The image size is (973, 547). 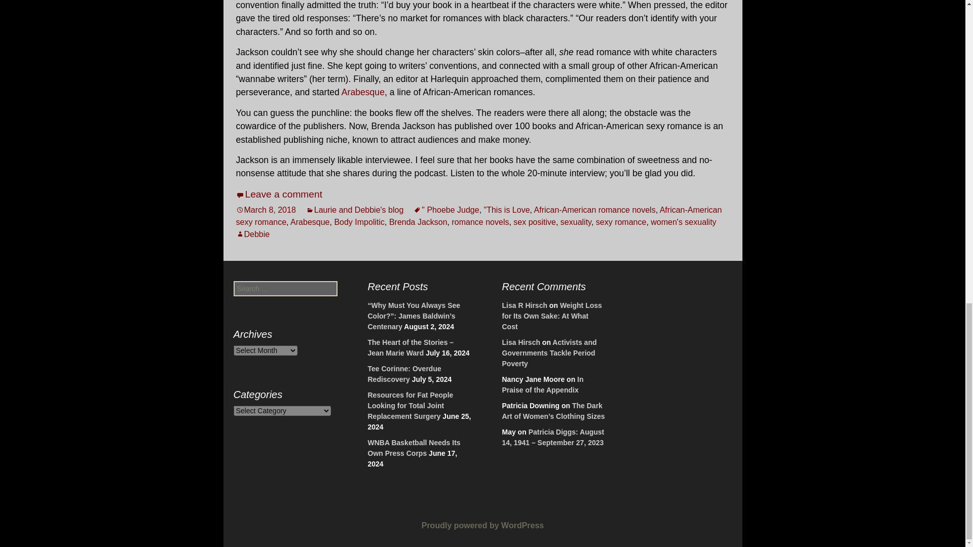 What do you see at coordinates (363, 92) in the screenshot?
I see `Arabesque` at bounding box center [363, 92].